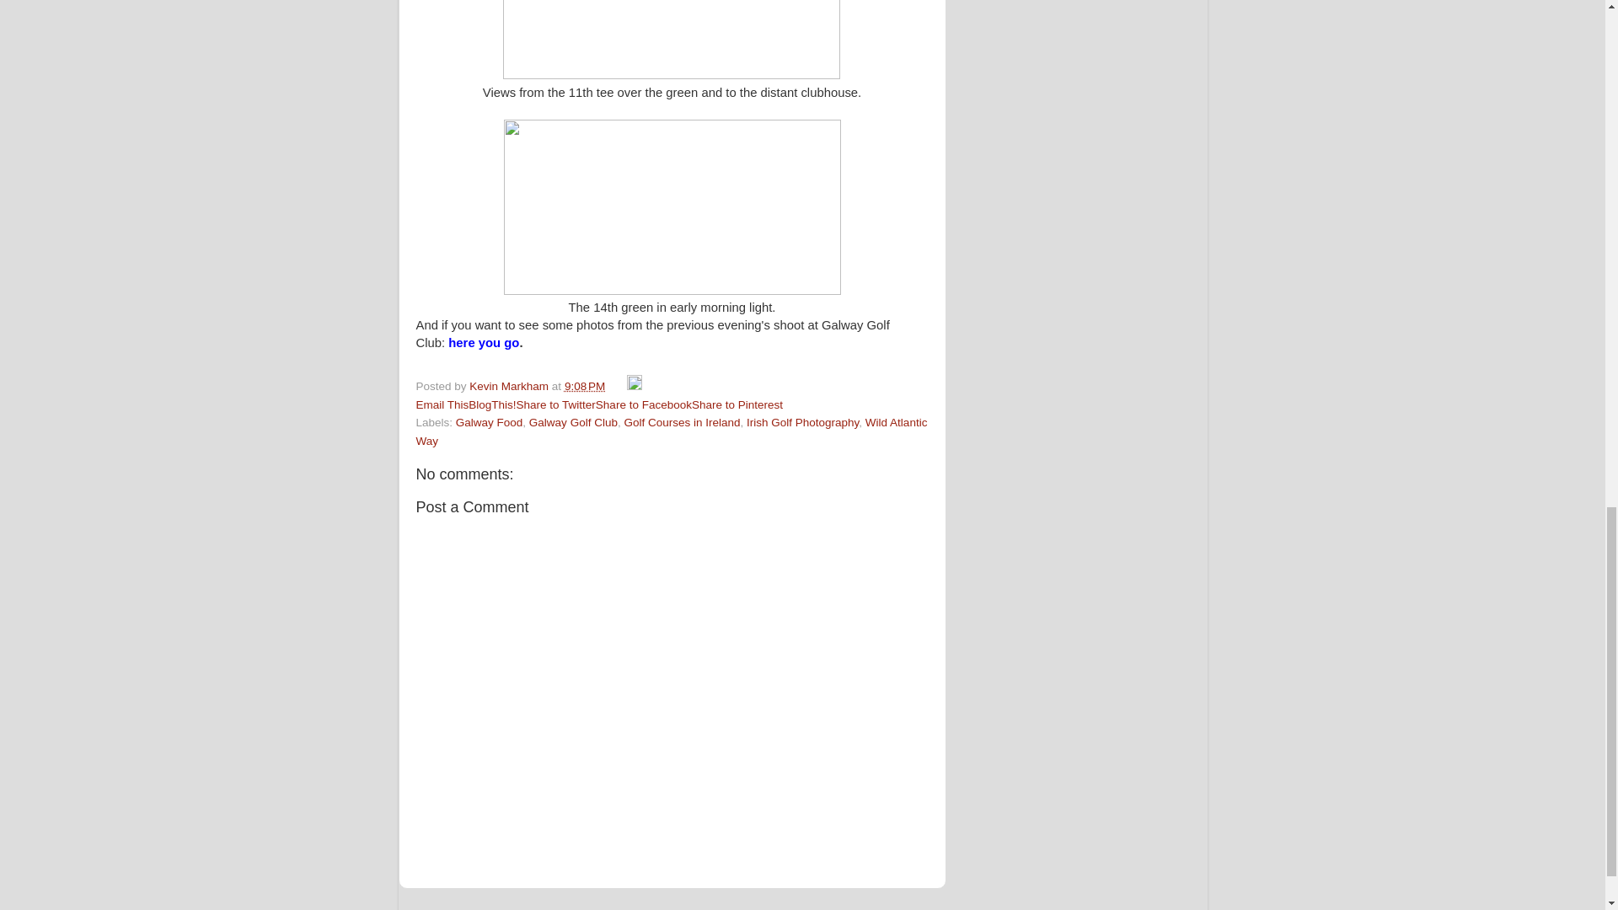 The width and height of the screenshot is (1618, 910). I want to click on Share to Facebook, so click(644, 404).